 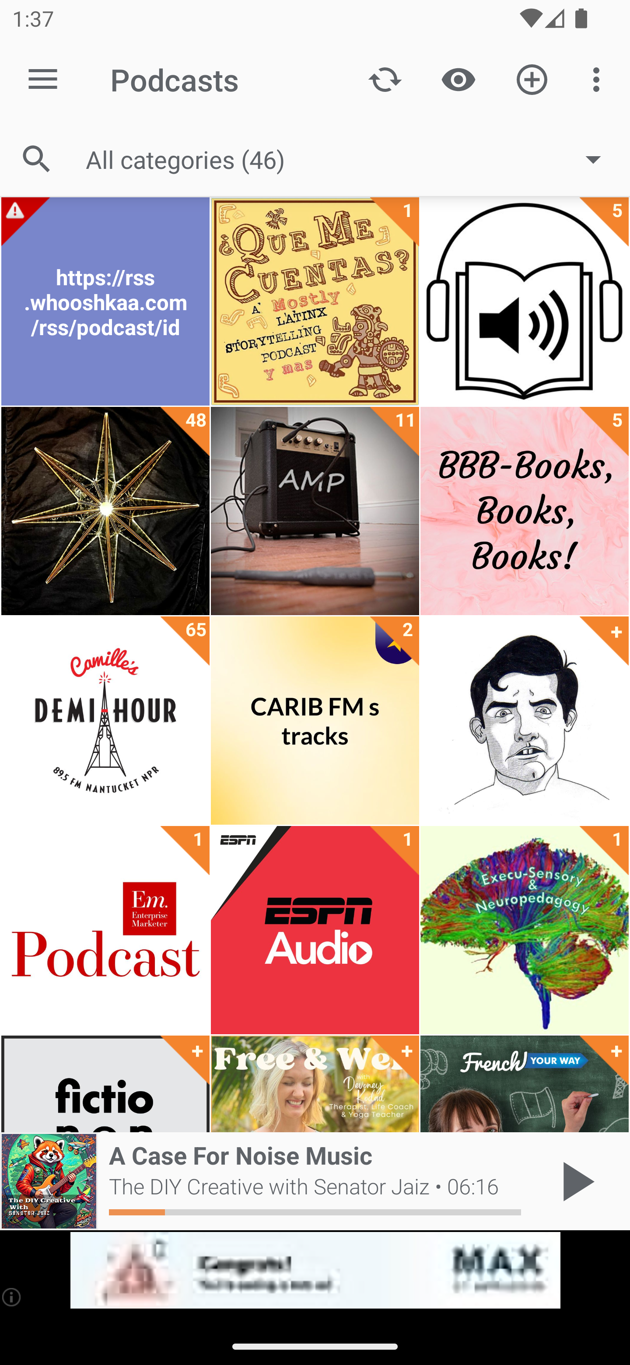 I want to click on Cooking Issues with Dave Arnold +, so click(x=524, y=721).